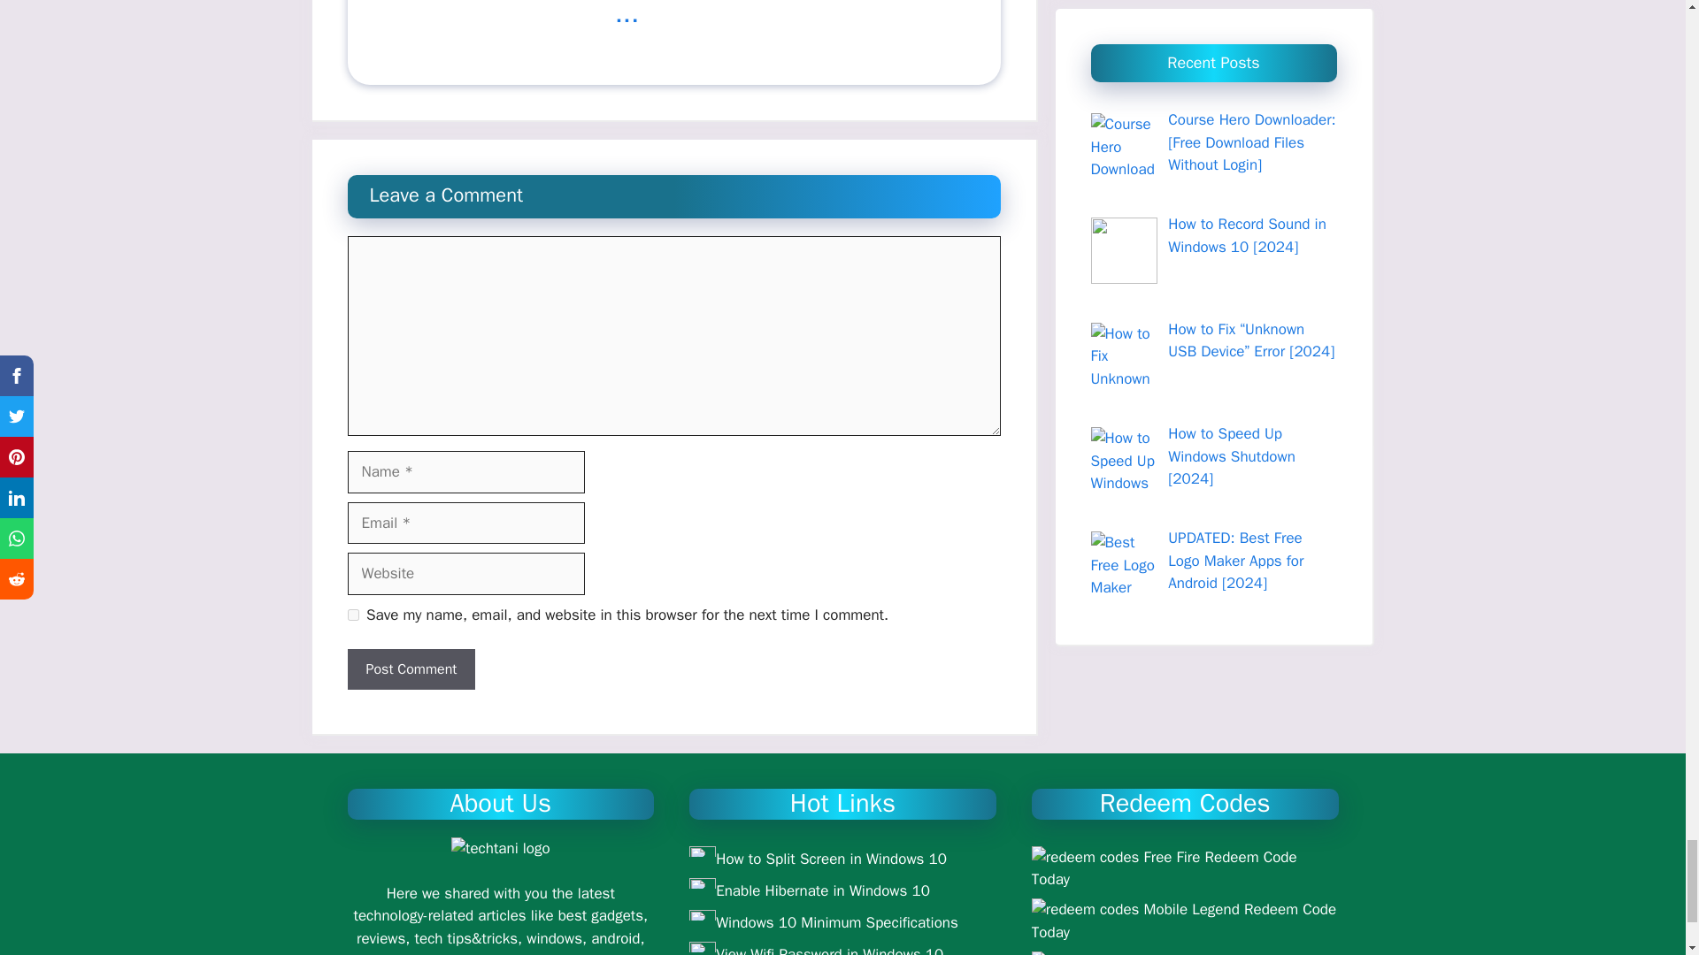 The height and width of the screenshot is (955, 1699). What do you see at coordinates (411, 668) in the screenshot?
I see `Post Comment` at bounding box center [411, 668].